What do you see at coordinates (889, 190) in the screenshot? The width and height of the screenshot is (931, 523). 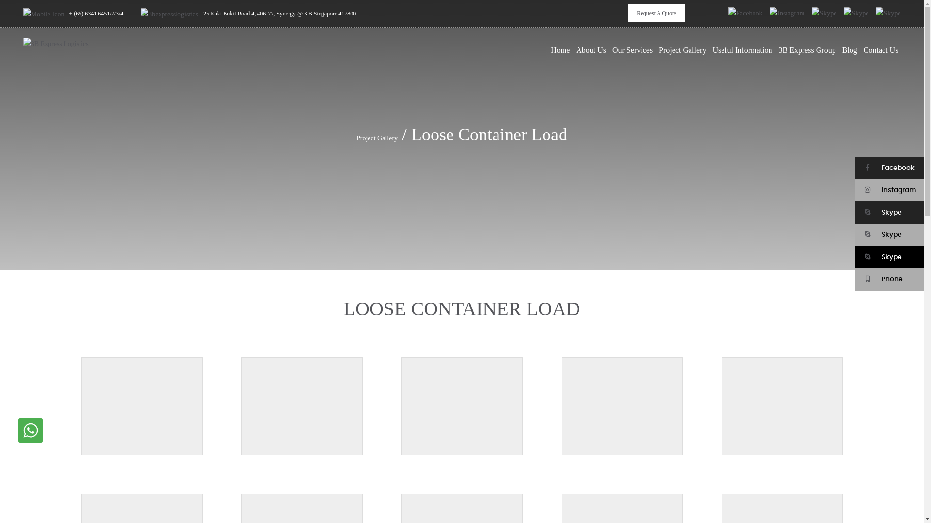 I see `Instagram` at bounding box center [889, 190].